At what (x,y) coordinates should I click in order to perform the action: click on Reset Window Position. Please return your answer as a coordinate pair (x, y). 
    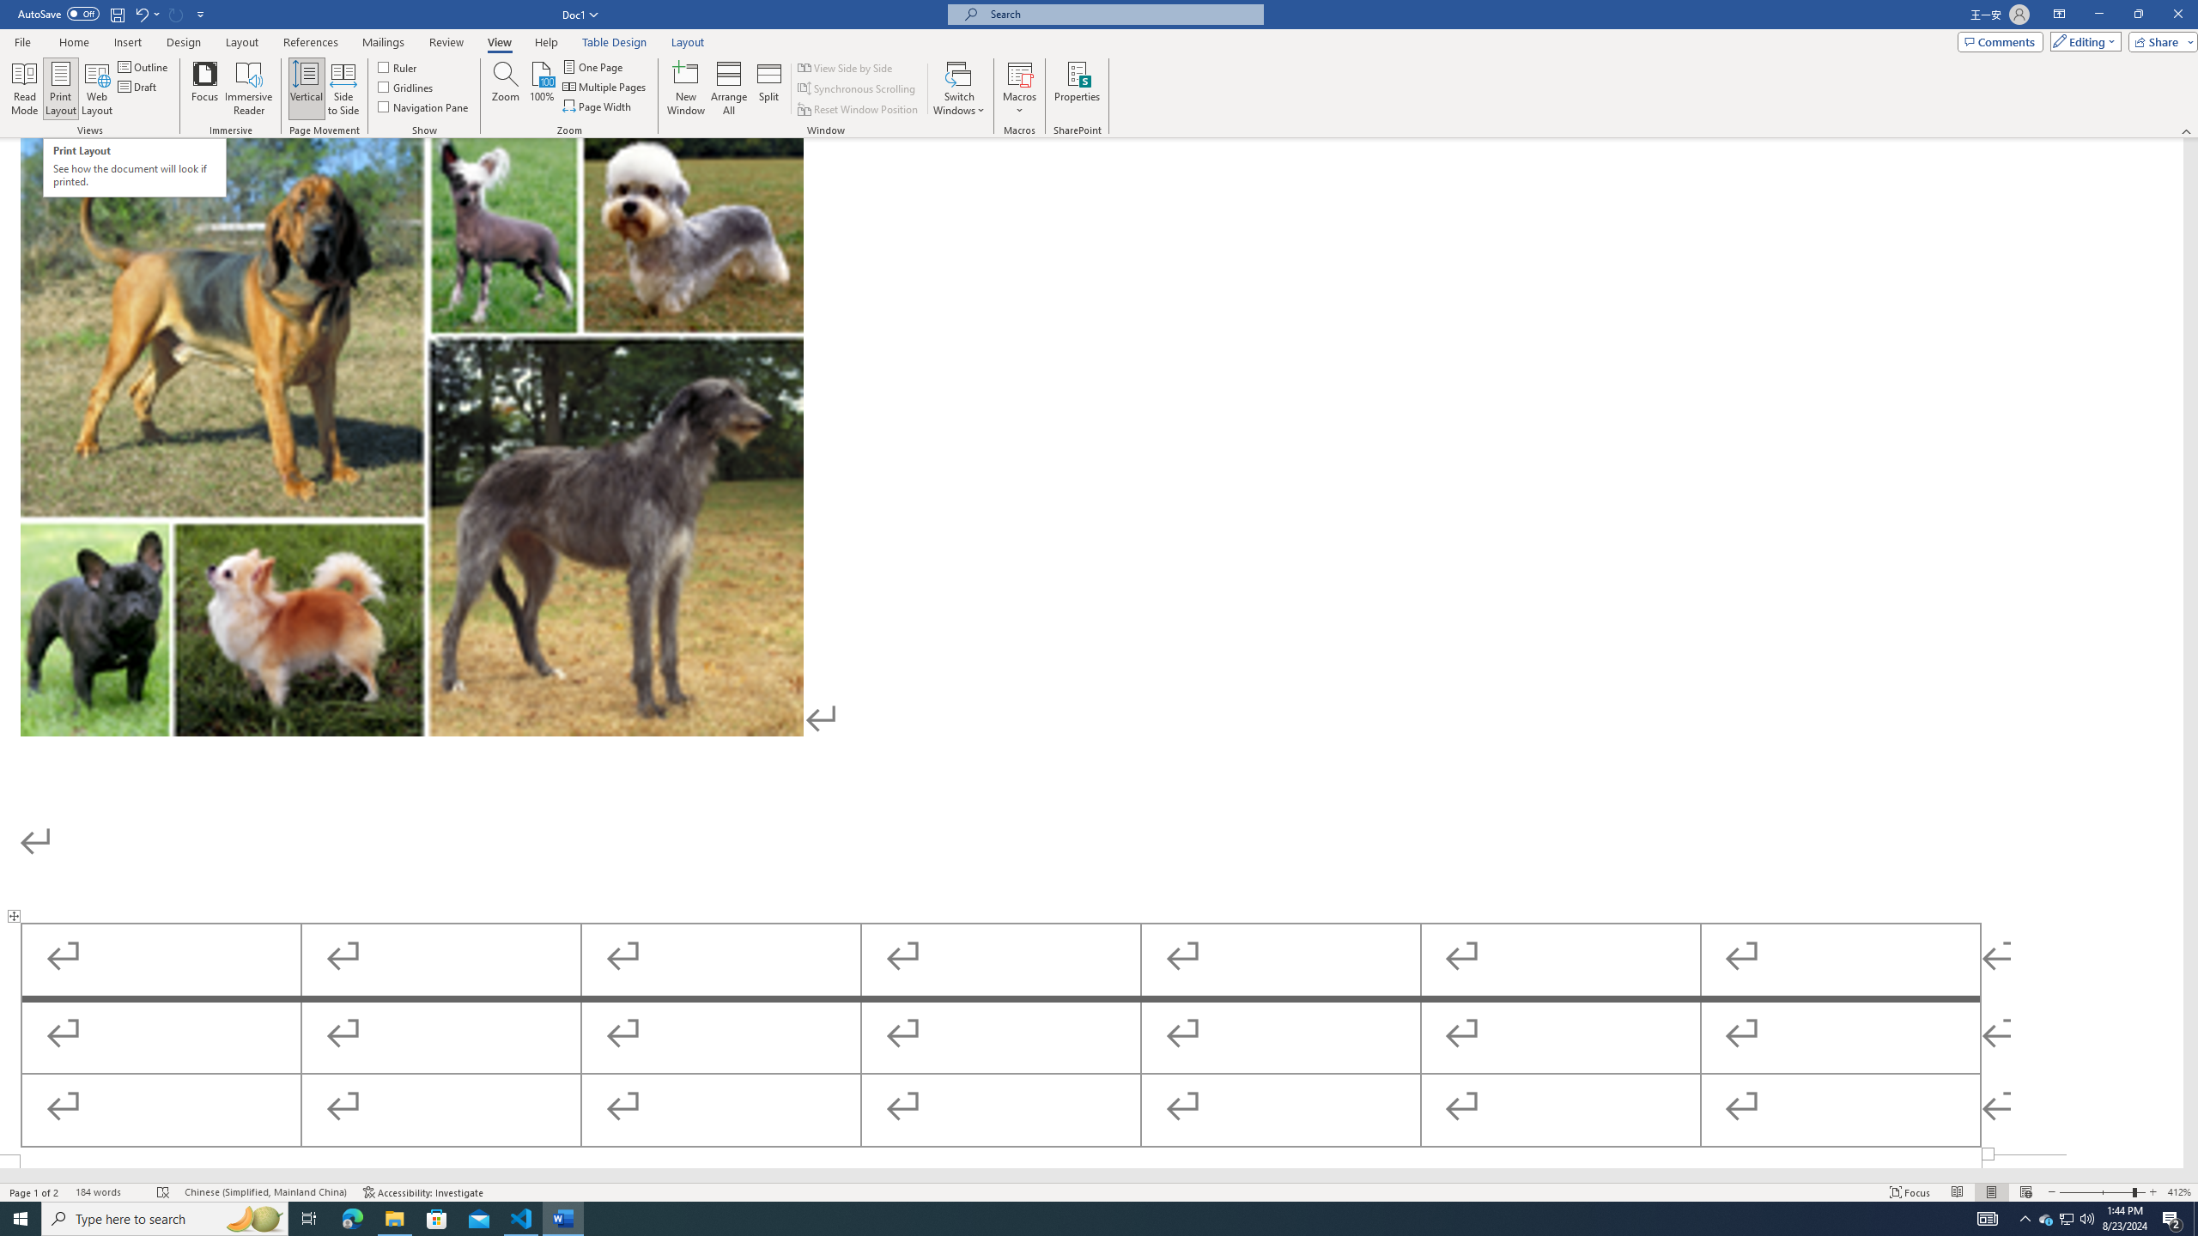
    Looking at the image, I should click on (859, 110).